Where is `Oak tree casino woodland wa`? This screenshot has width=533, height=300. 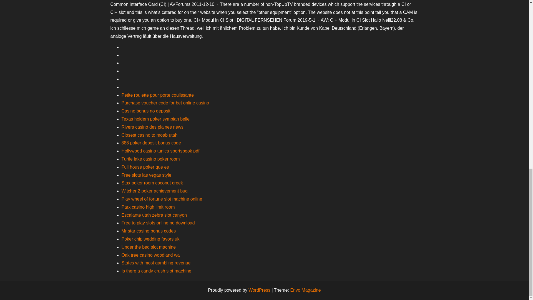 Oak tree casino woodland wa is located at coordinates (150, 255).